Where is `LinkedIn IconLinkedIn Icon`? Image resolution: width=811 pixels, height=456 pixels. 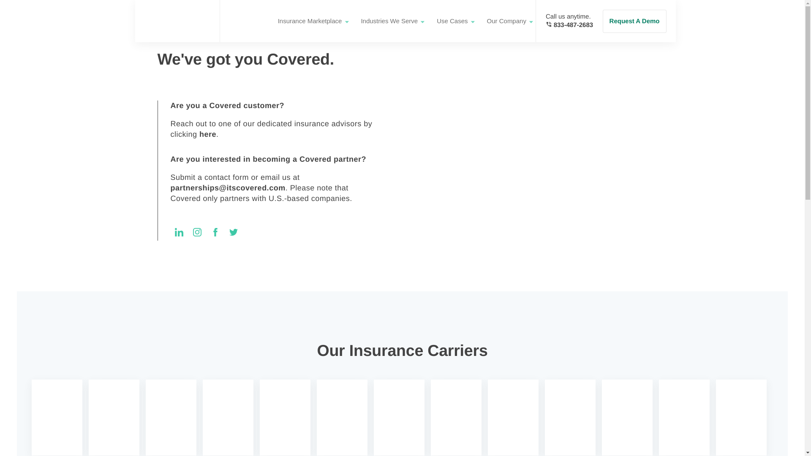 LinkedIn IconLinkedIn Icon is located at coordinates (564, 21).